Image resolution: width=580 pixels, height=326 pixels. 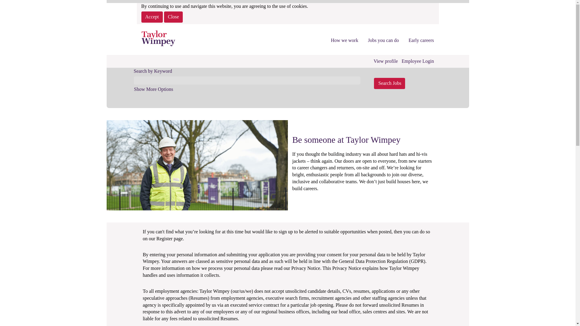 What do you see at coordinates (390, 83) in the screenshot?
I see `Search Jobs` at bounding box center [390, 83].